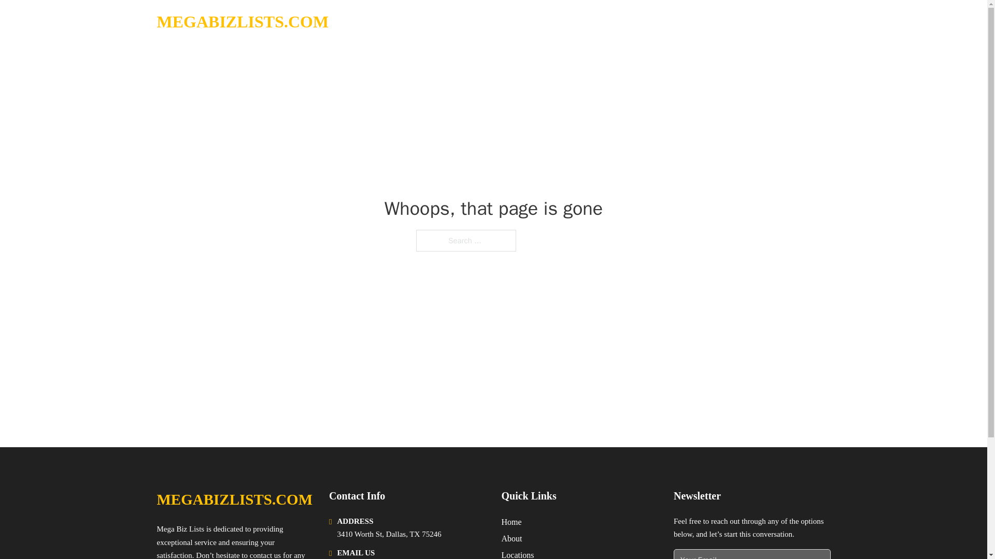 Image resolution: width=995 pixels, height=559 pixels. I want to click on HOME, so click(701, 22).